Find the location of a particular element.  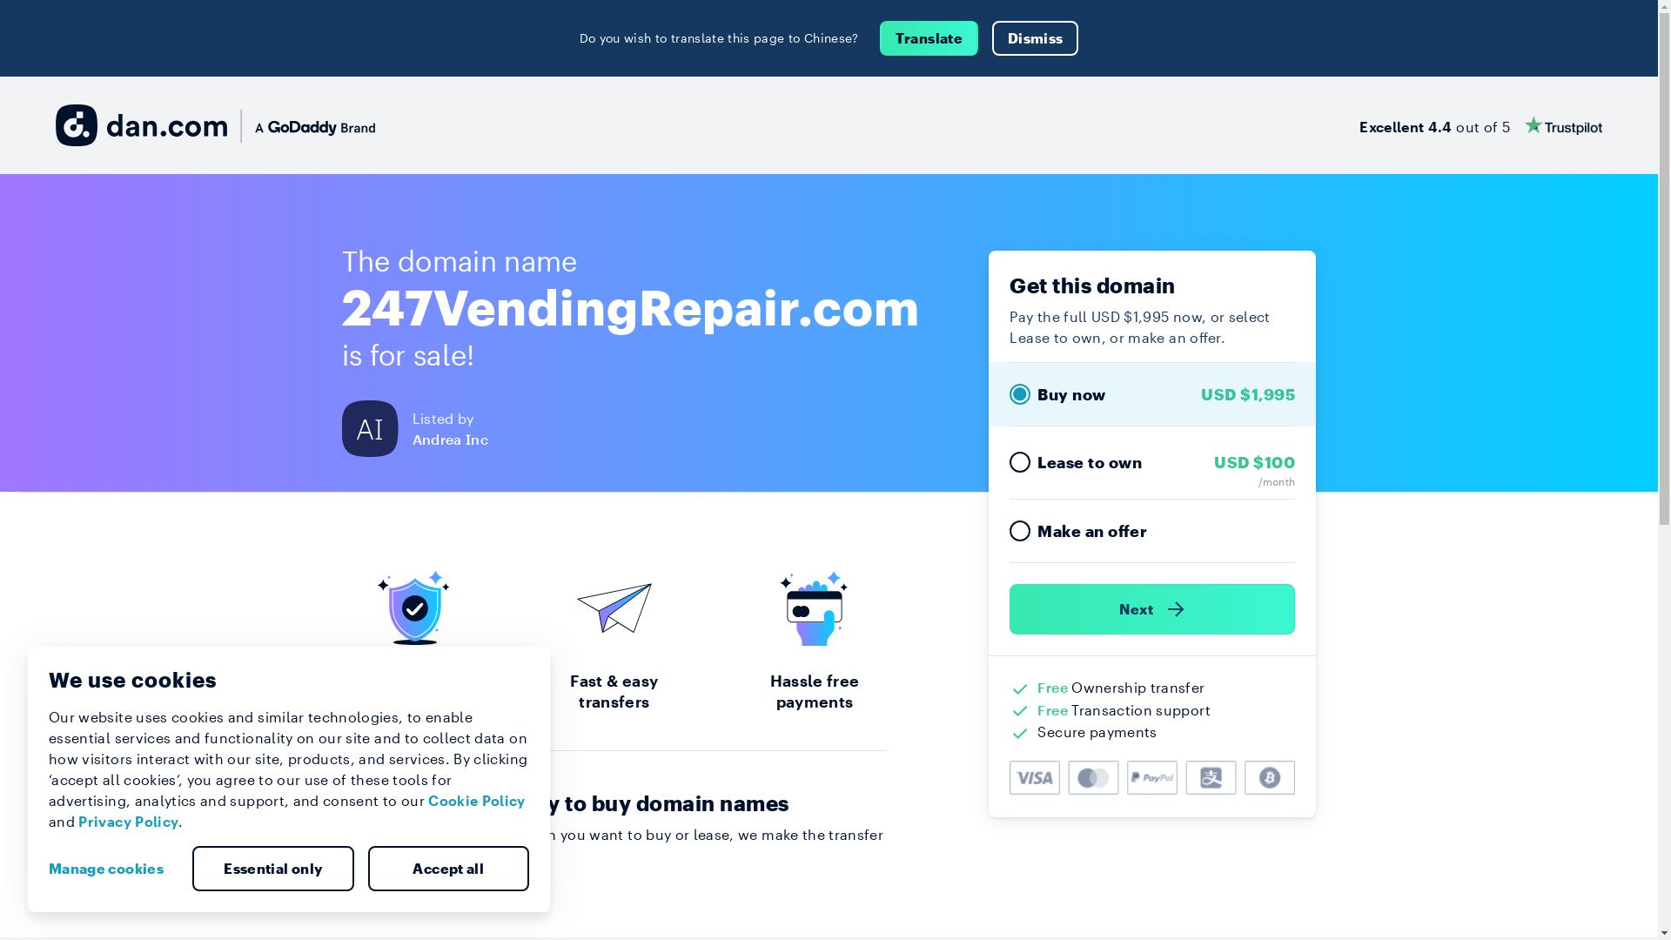

Essential only is located at coordinates (273, 869).